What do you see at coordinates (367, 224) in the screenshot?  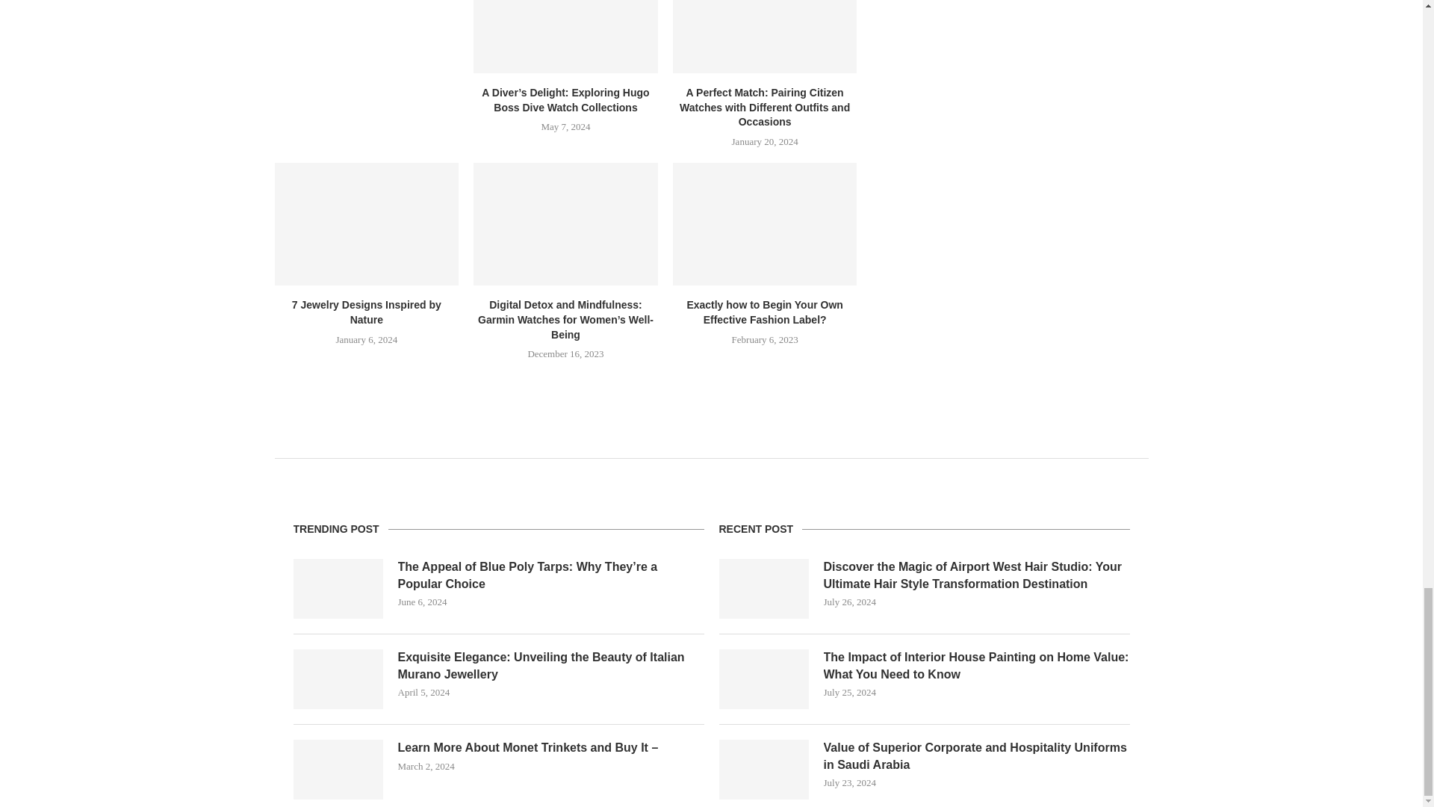 I see `7 Jewelry Designs Inspired by Nature` at bounding box center [367, 224].